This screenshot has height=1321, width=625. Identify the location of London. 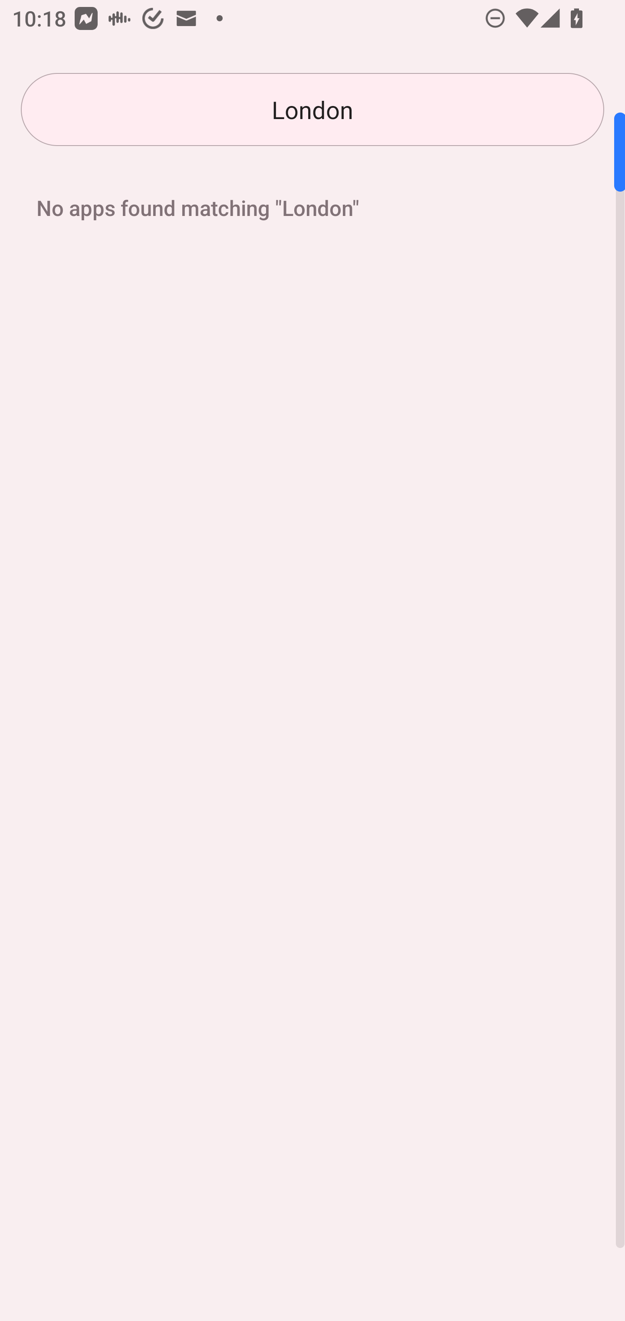
(312, 110).